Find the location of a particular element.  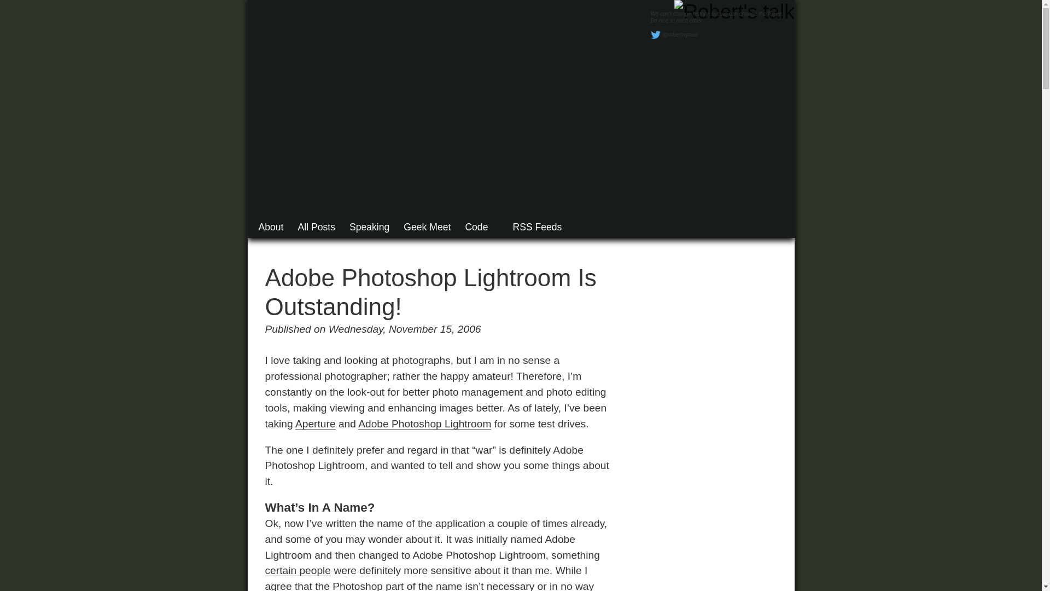

About is located at coordinates (271, 227).